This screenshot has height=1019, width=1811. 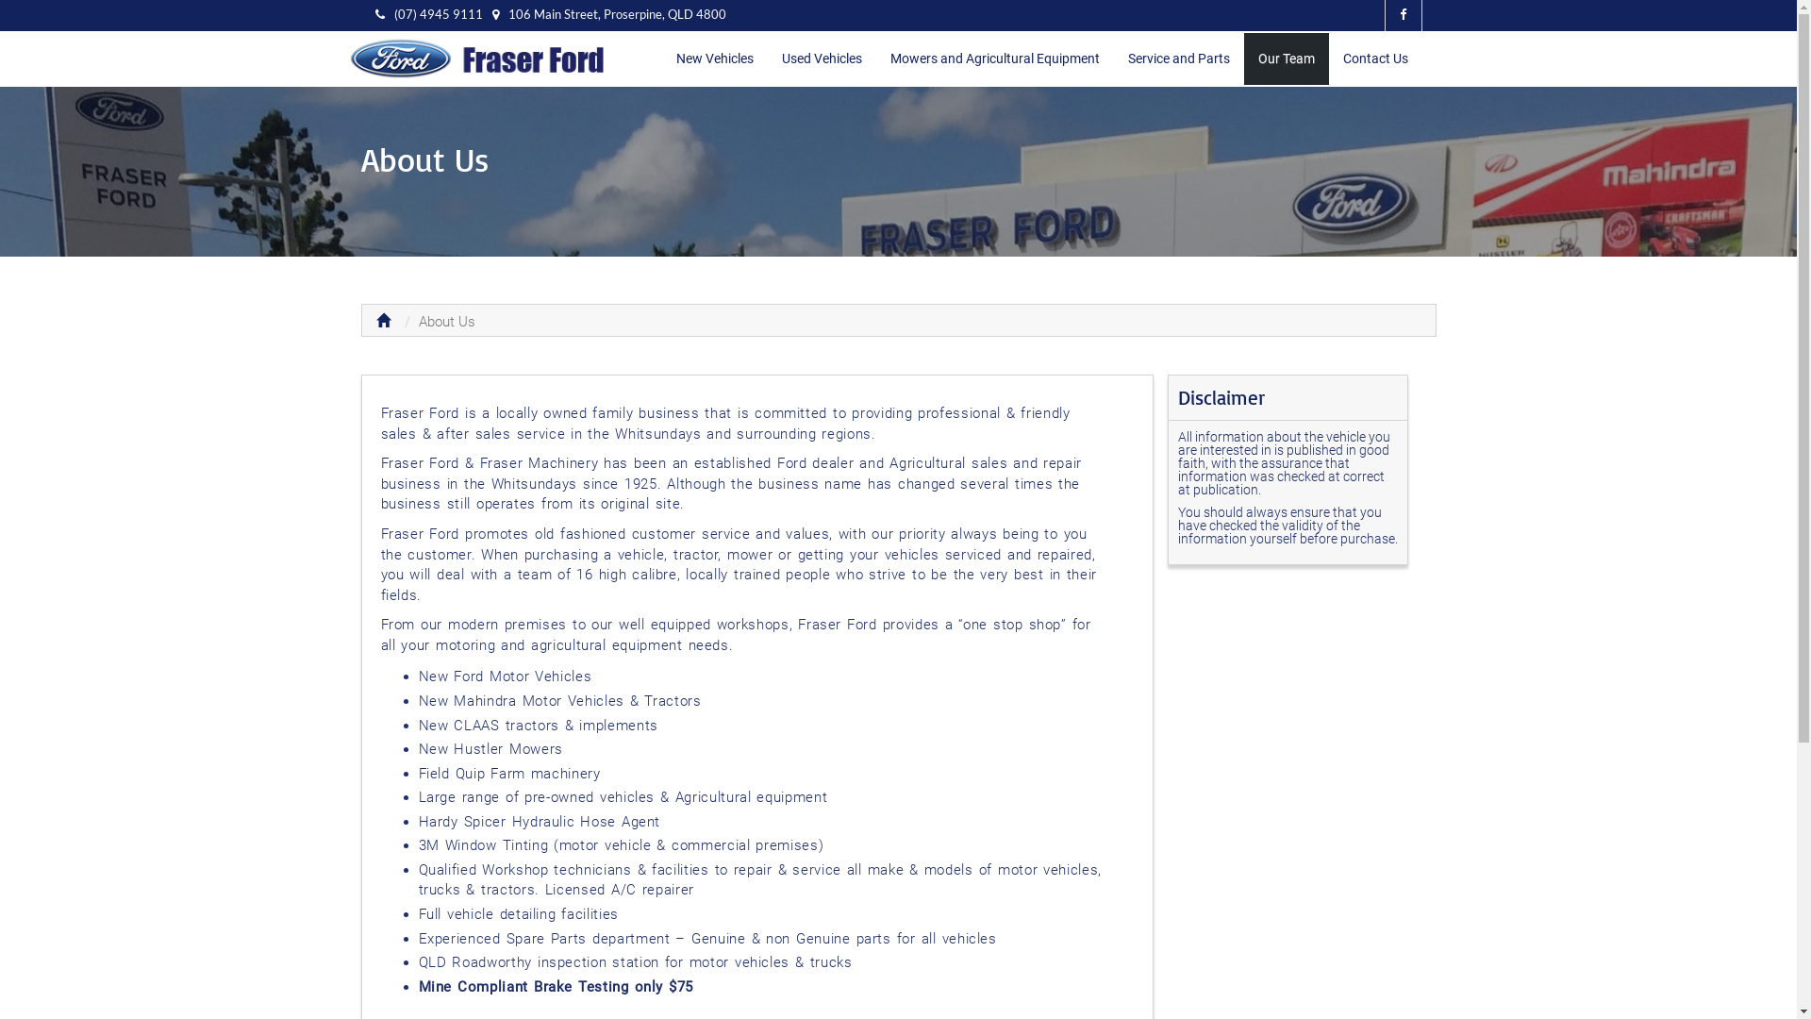 What do you see at coordinates (994, 58) in the screenshot?
I see `Mowers and Agricultural Equipment` at bounding box center [994, 58].